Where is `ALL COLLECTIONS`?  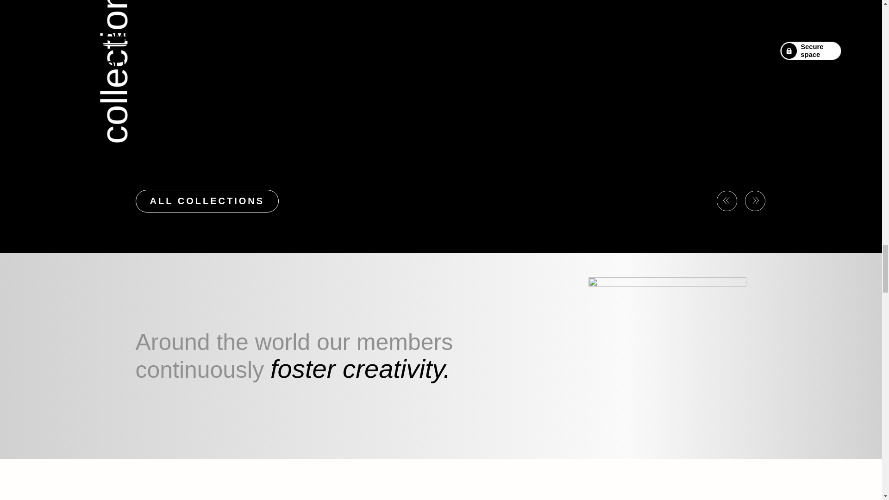
ALL COLLECTIONS is located at coordinates (207, 201).